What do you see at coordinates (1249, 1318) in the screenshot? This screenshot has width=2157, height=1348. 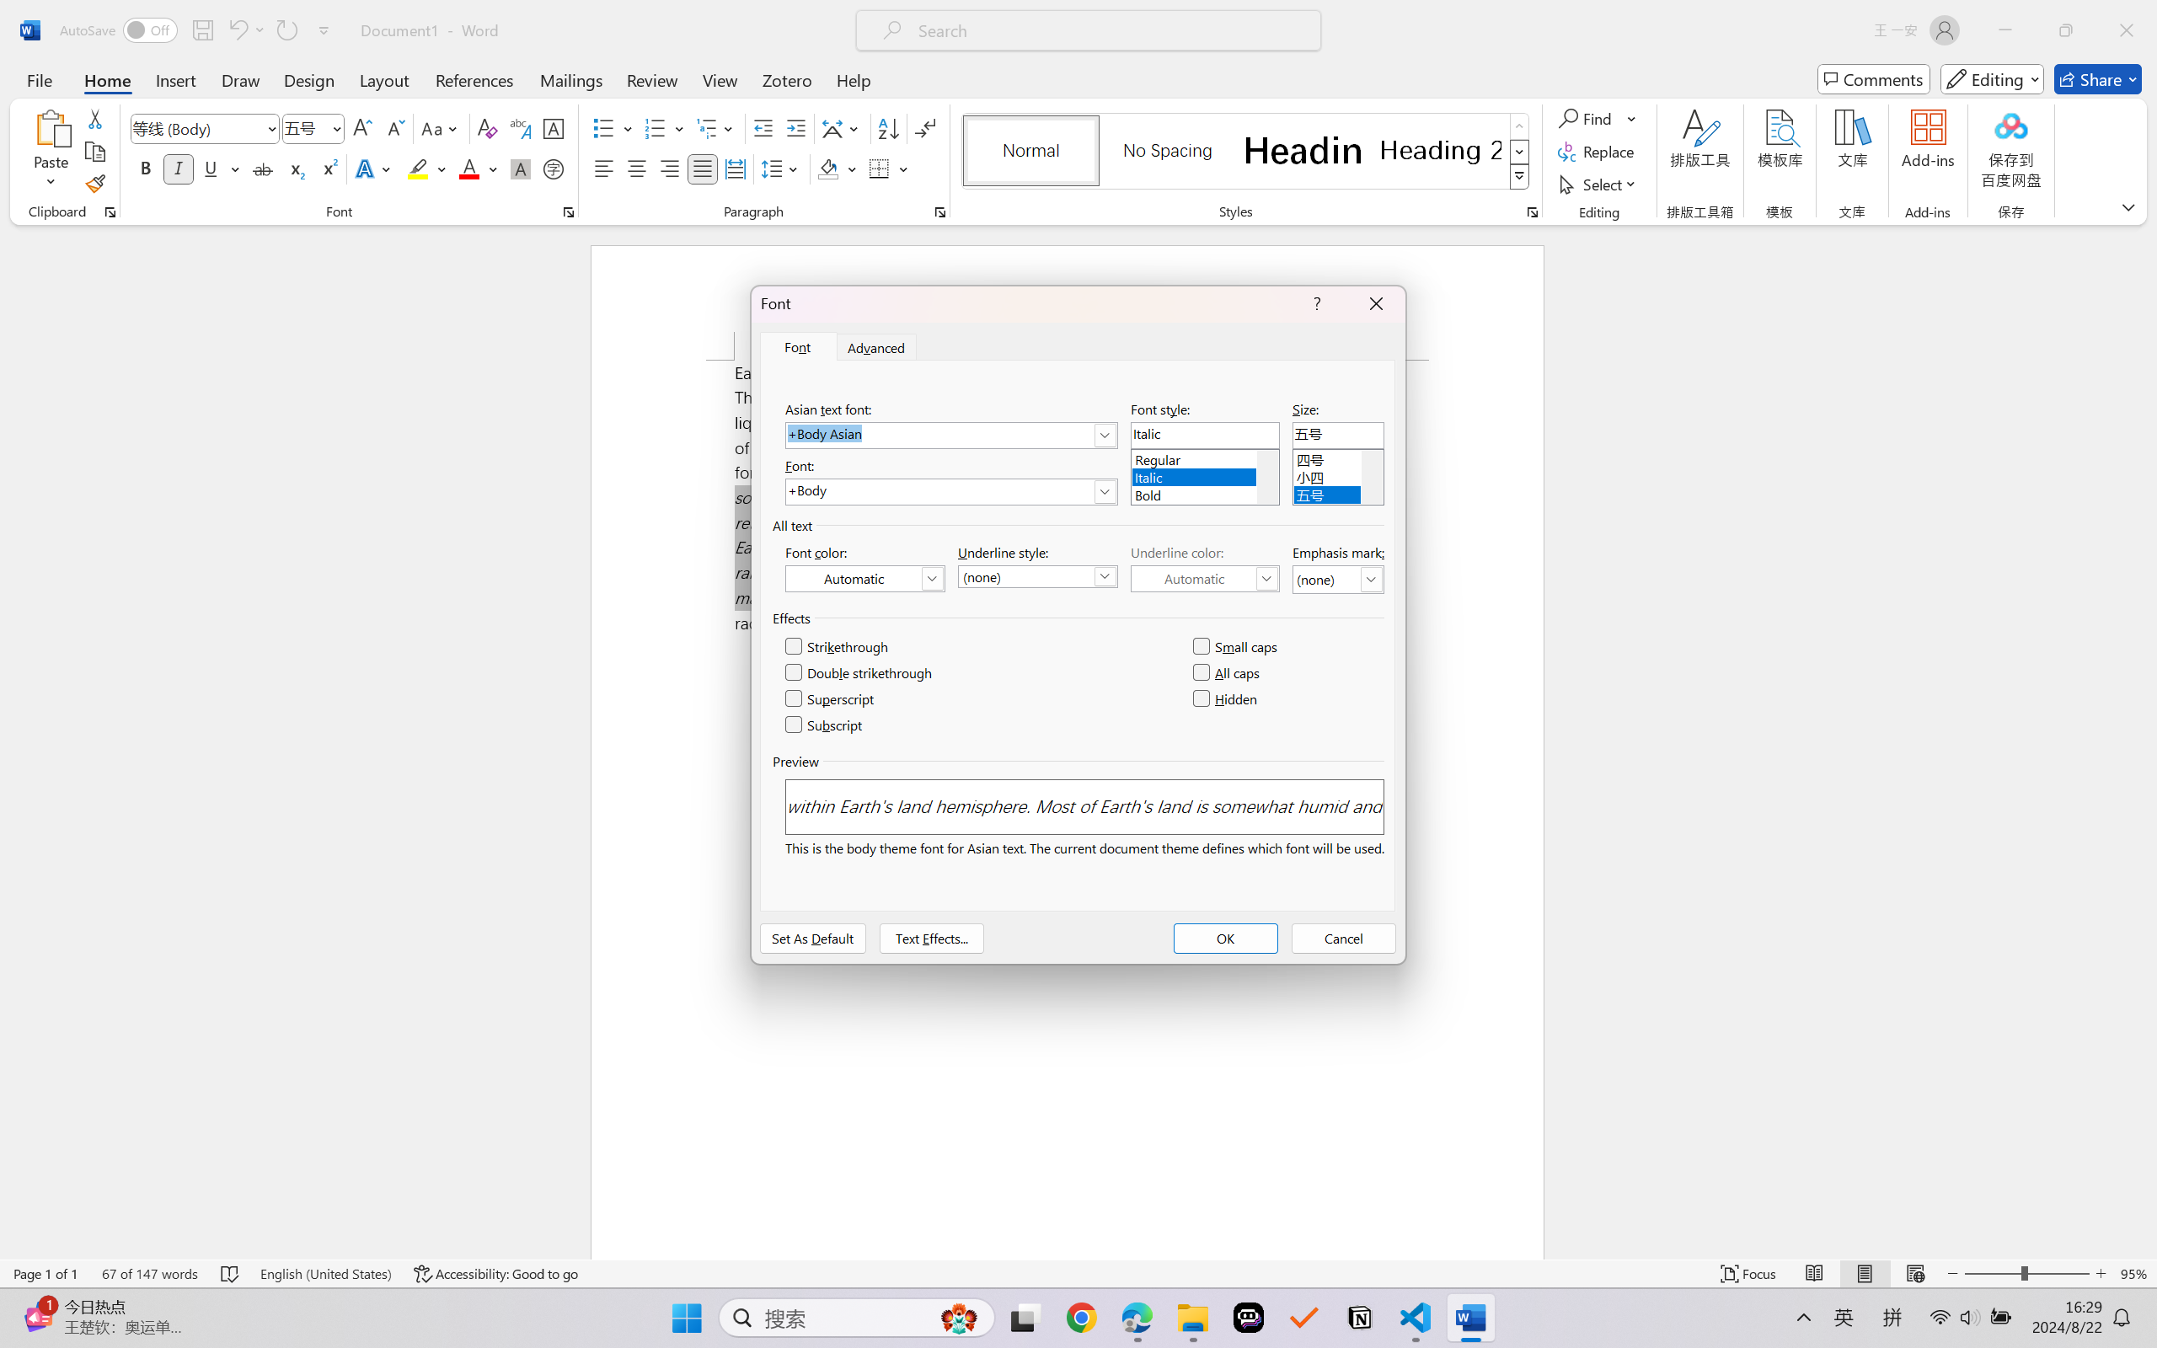 I see `Poe` at bounding box center [1249, 1318].